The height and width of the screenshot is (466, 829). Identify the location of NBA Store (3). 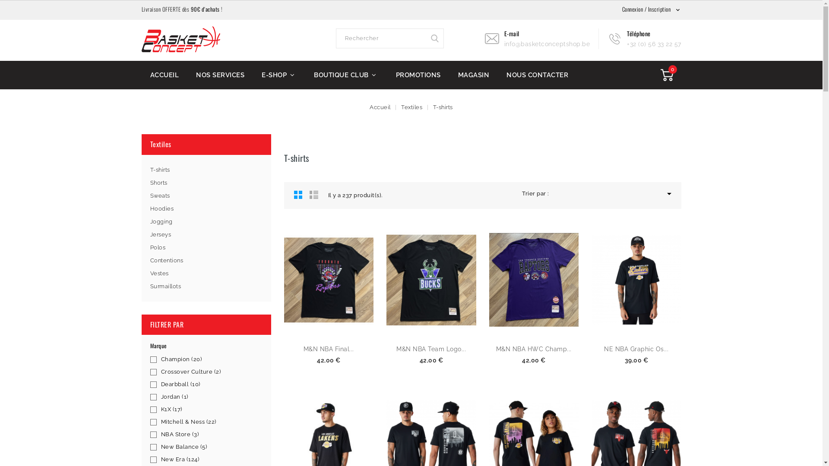
(210, 435).